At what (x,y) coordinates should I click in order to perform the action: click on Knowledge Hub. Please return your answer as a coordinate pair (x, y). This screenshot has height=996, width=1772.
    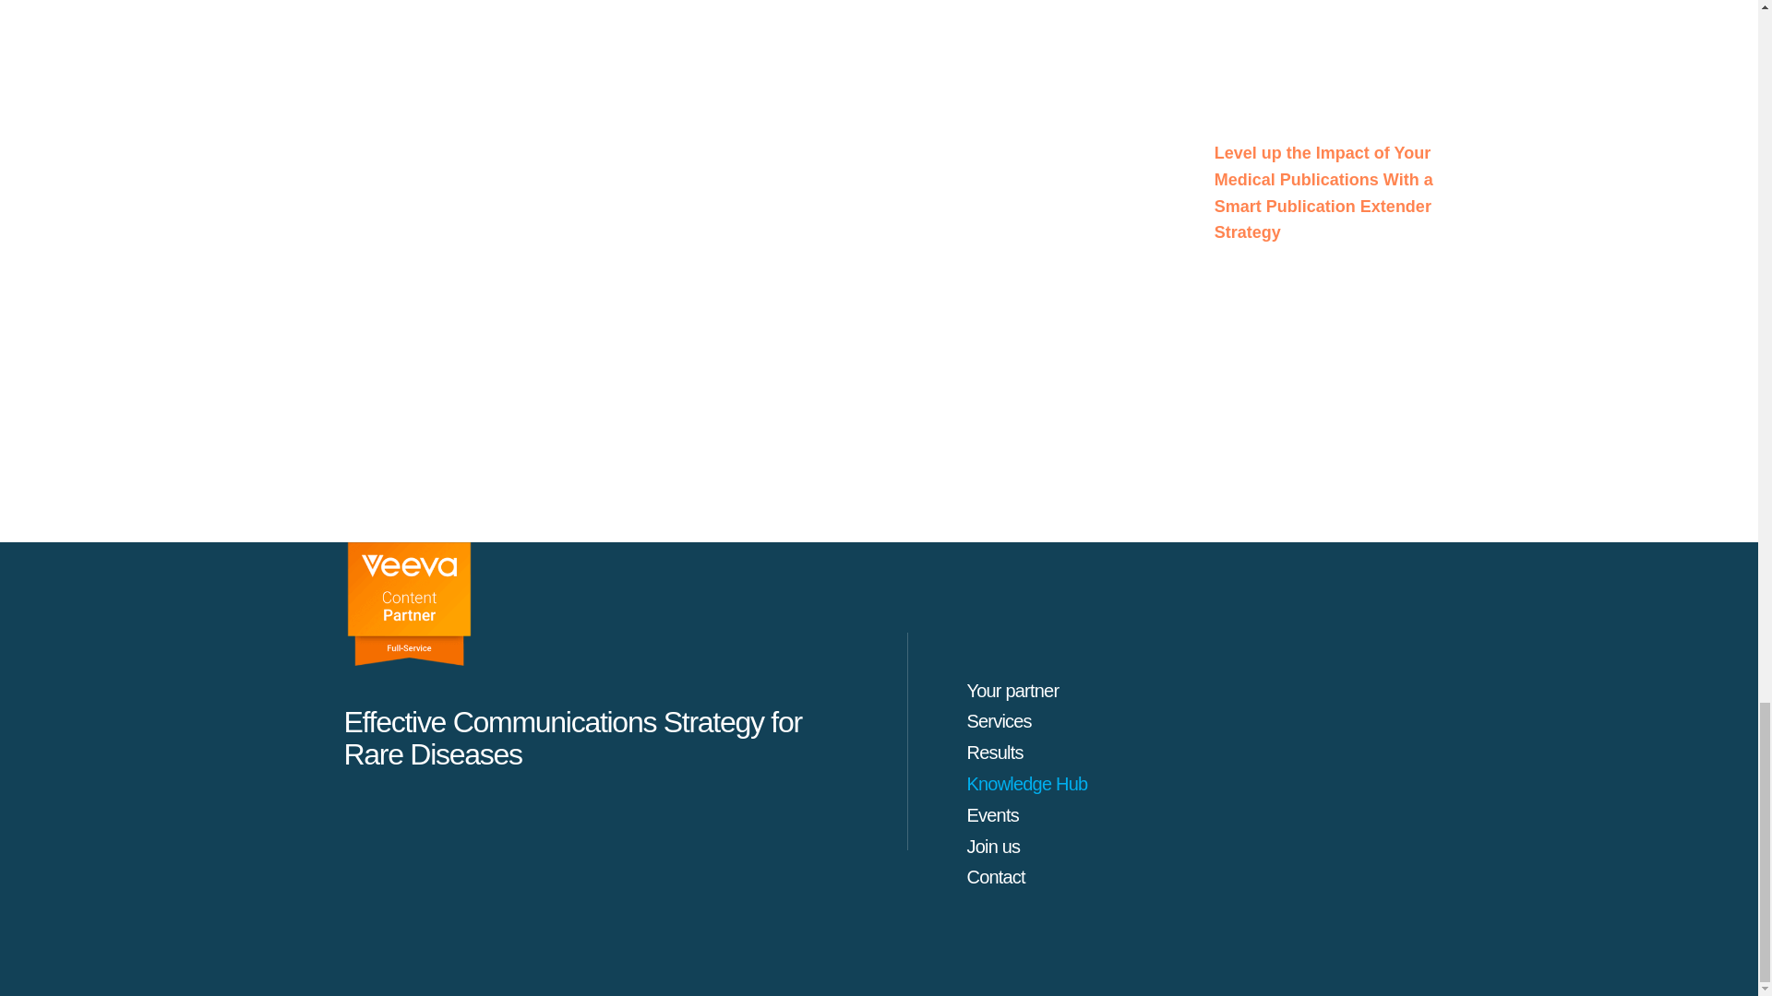
    Looking at the image, I should click on (1027, 784).